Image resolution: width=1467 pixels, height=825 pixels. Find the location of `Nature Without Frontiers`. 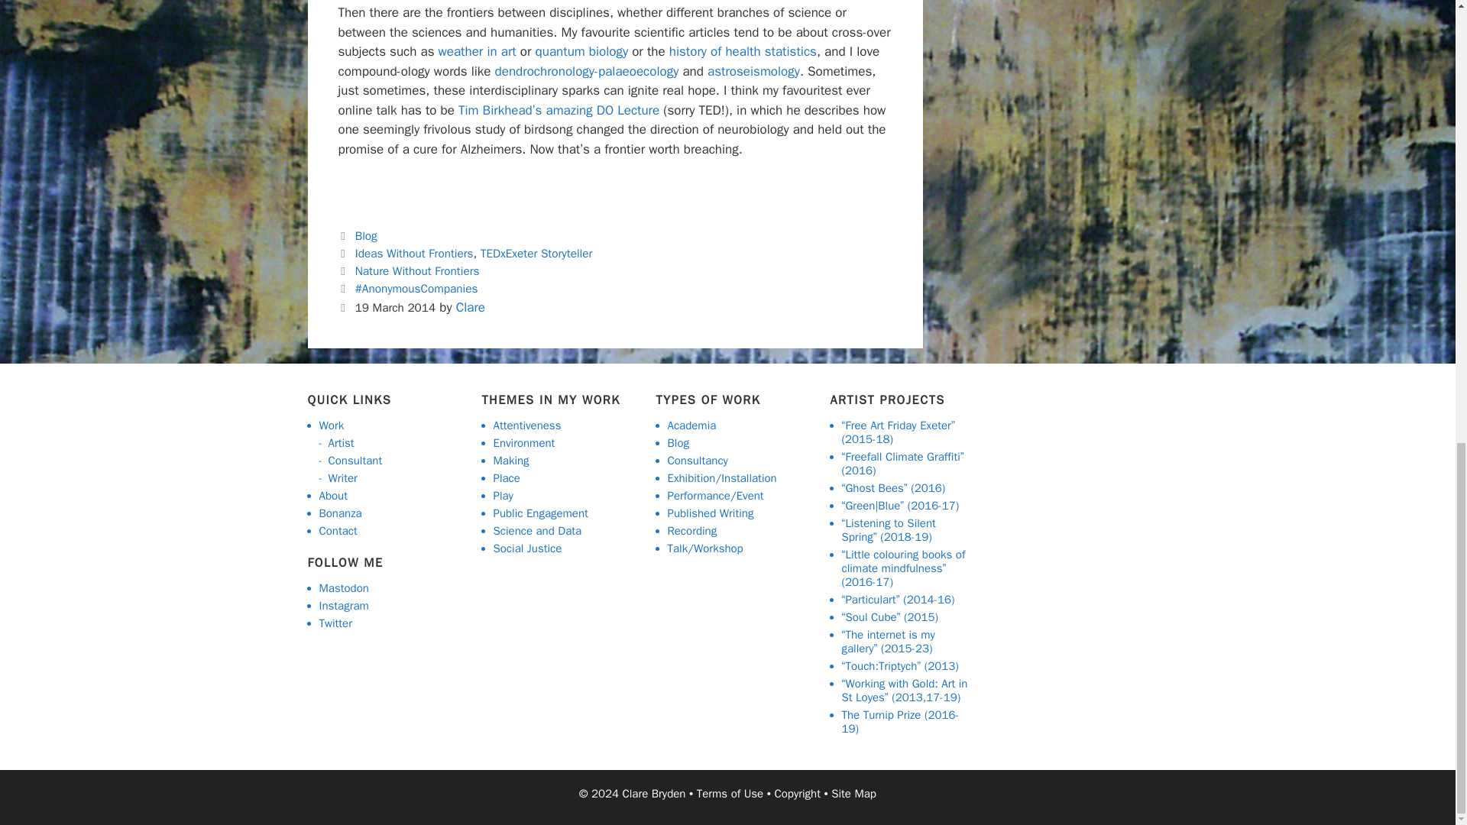

Nature Without Frontiers is located at coordinates (417, 270).